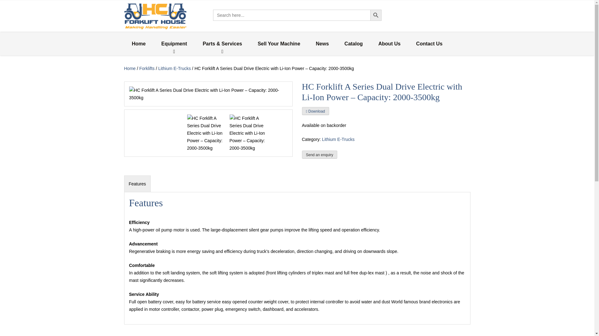 The height and width of the screenshot is (336, 599). What do you see at coordinates (389, 44) in the screenshot?
I see `About Us` at bounding box center [389, 44].